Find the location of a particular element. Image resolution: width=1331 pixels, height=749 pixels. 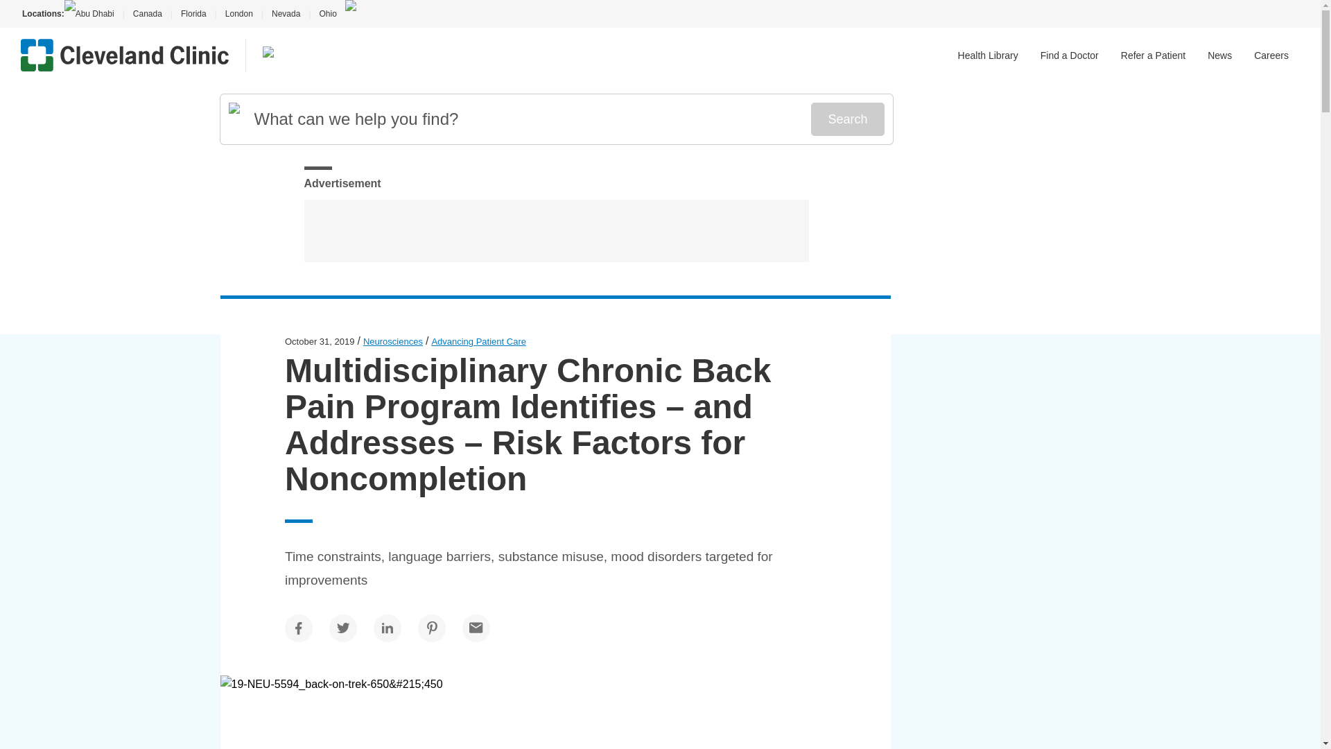

Canada is located at coordinates (147, 14).